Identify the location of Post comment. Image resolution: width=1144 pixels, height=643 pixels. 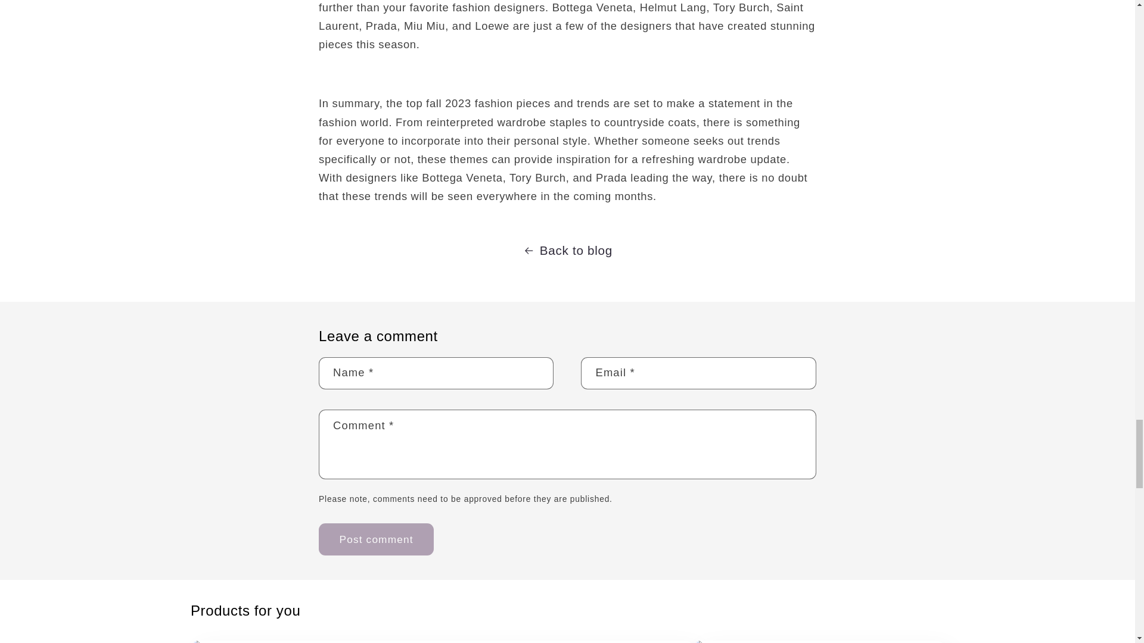
(376, 539).